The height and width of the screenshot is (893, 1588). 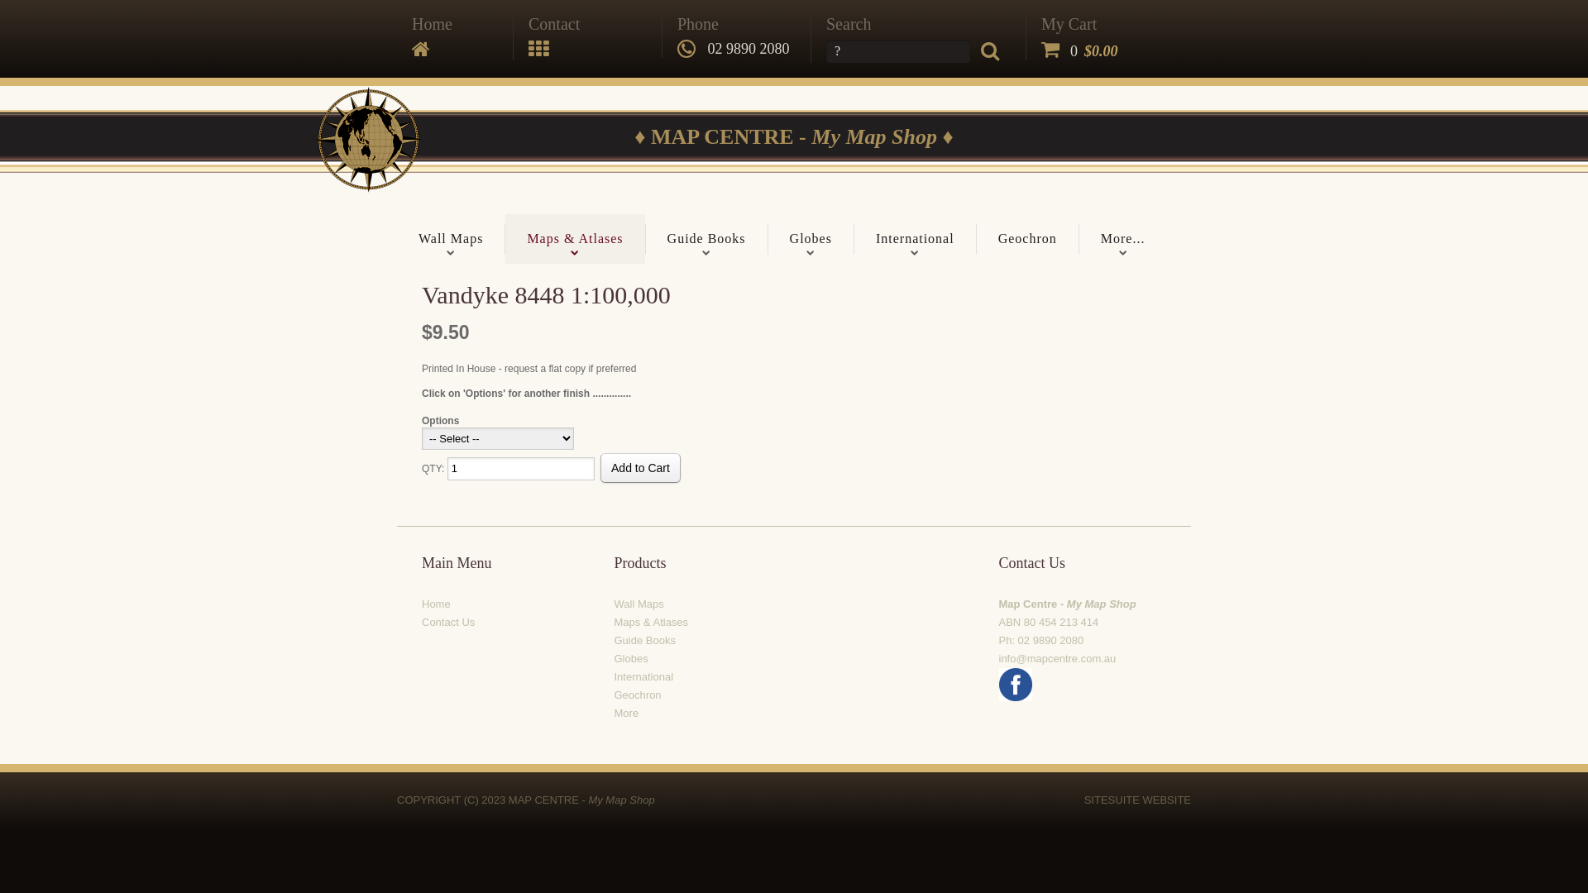 I want to click on Wall Maps, so click(x=451, y=239).